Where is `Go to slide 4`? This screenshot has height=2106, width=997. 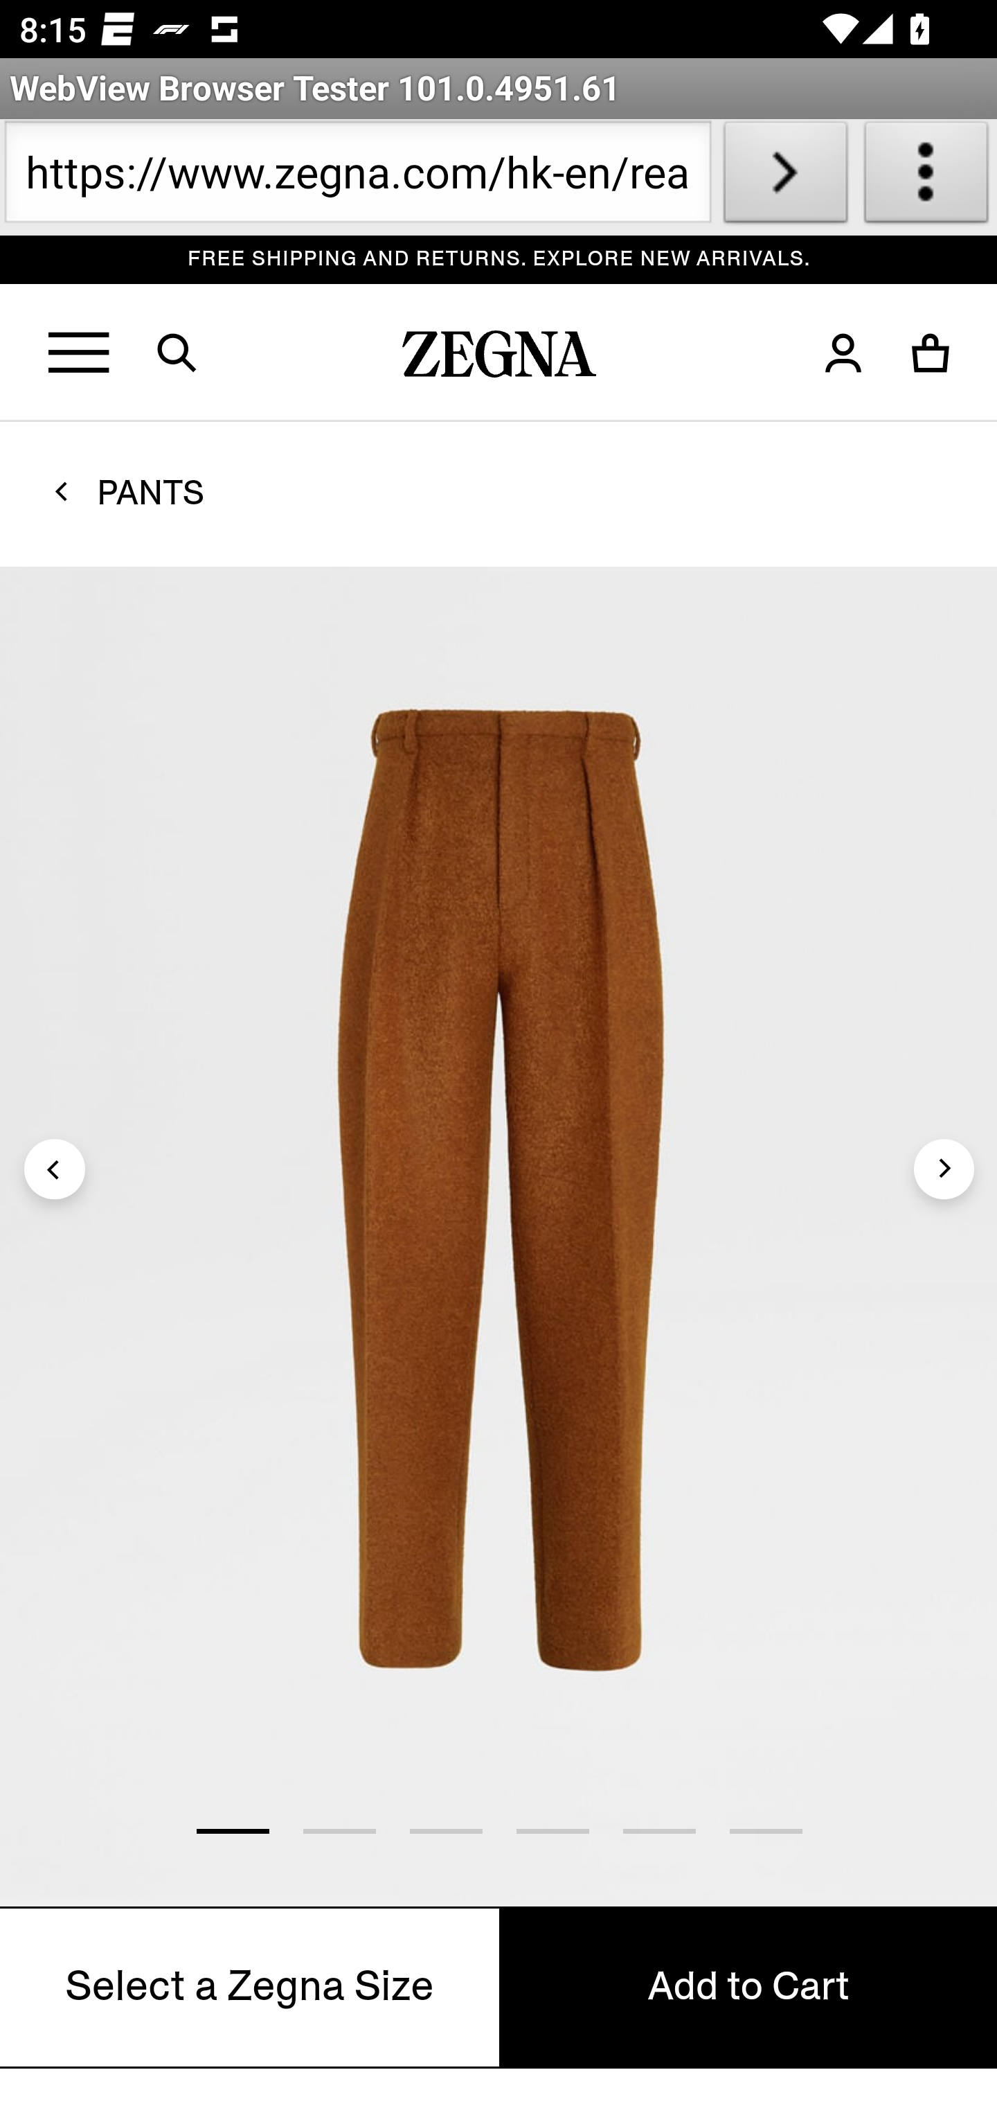
Go to slide 4 is located at coordinates (552, 1830).